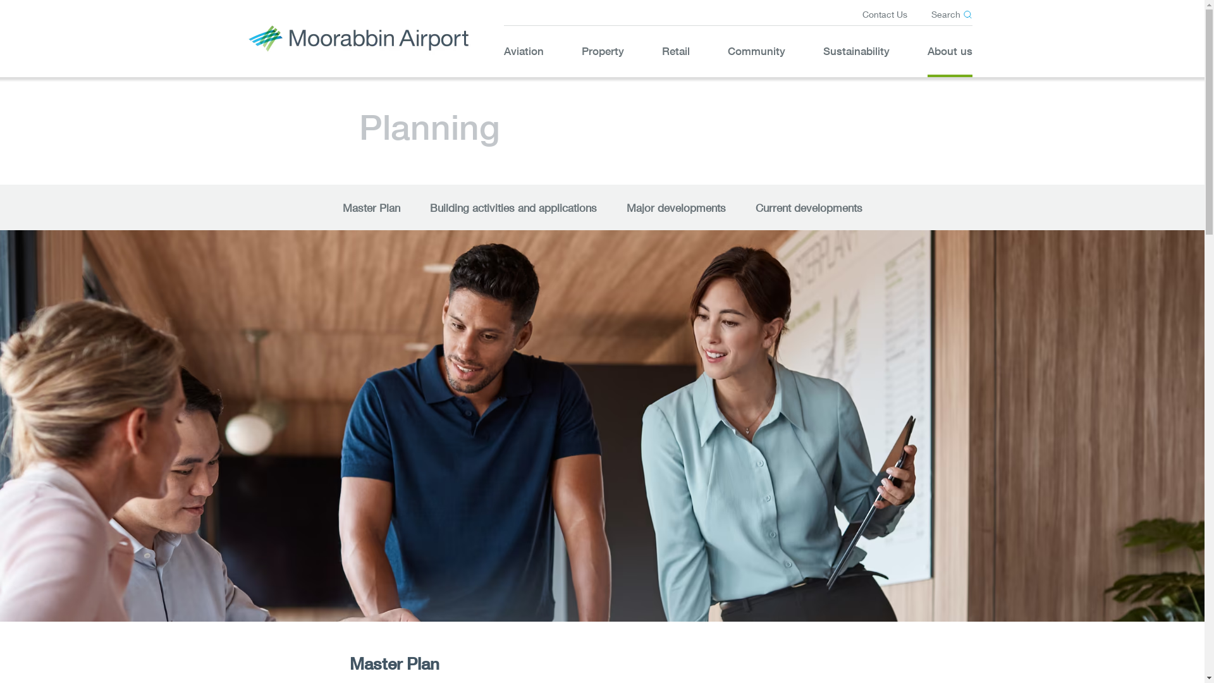 Image resolution: width=1214 pixels, height=683 pixels. I want to click on Search, so click(951, 14).